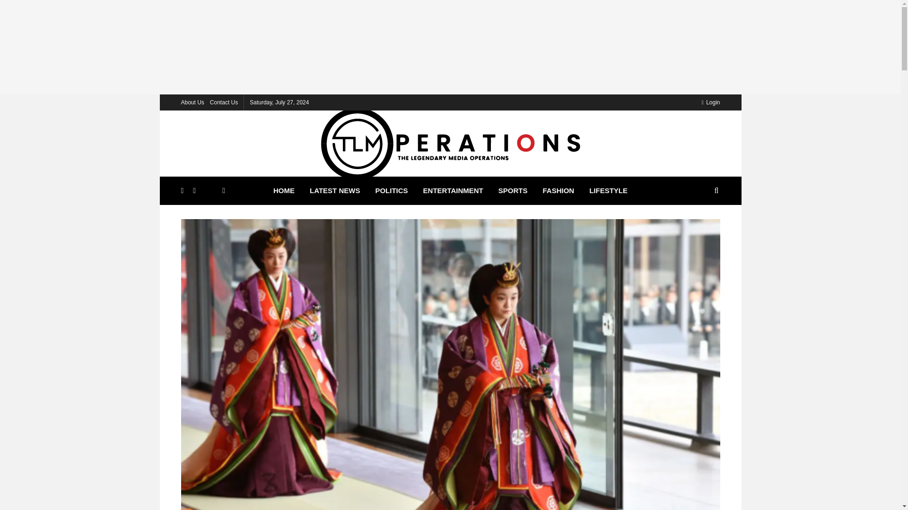 The image size is (908, 510). Describe the element at coordinates (453, 191) in the screenshot. I see `ENTERTAINMENT` at that location.